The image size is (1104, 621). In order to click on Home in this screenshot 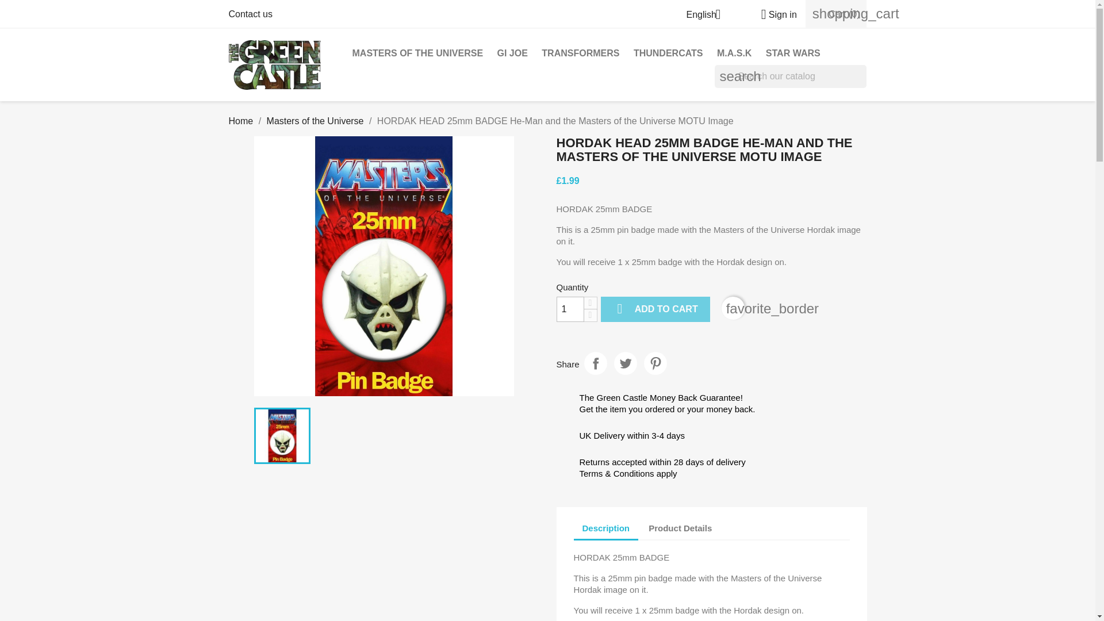, I will do `click(241, 121)`.